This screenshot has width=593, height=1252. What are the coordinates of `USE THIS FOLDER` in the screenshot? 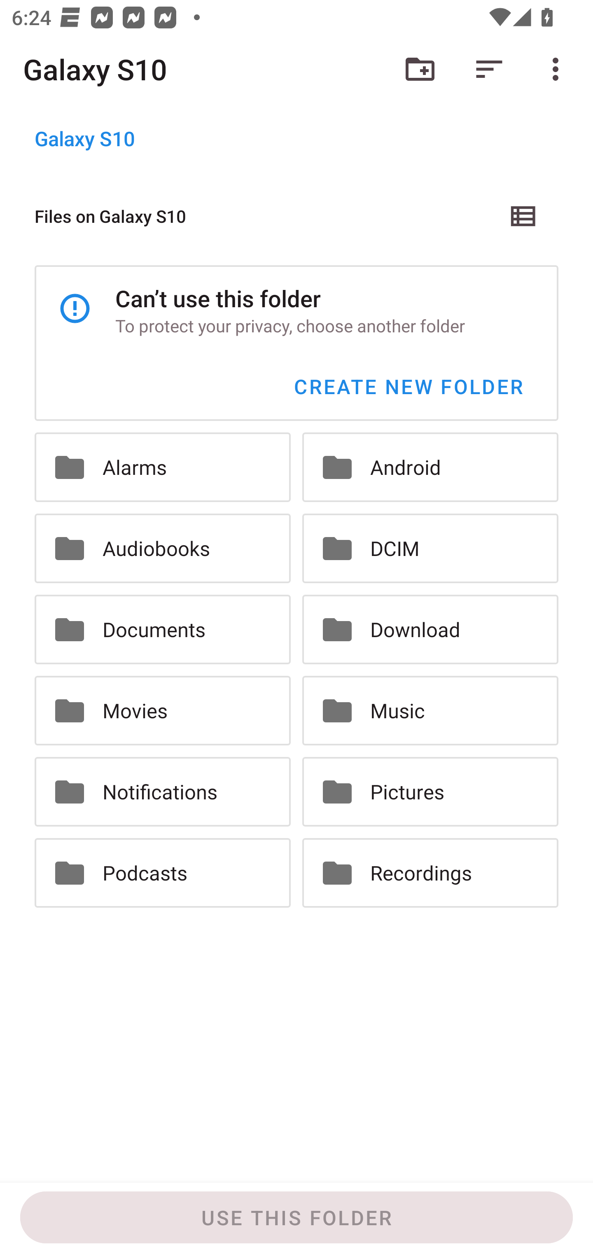 It's located at (296, 1217).